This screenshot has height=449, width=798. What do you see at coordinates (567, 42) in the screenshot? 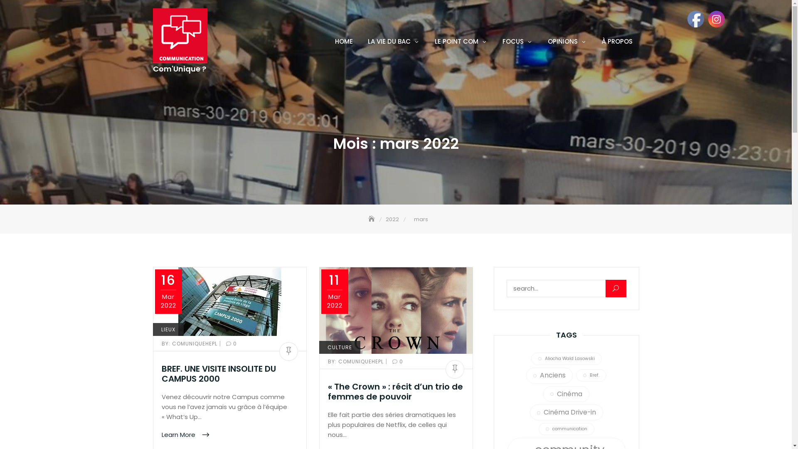
I see `OPINIONS` at bounding box center [567, 42].